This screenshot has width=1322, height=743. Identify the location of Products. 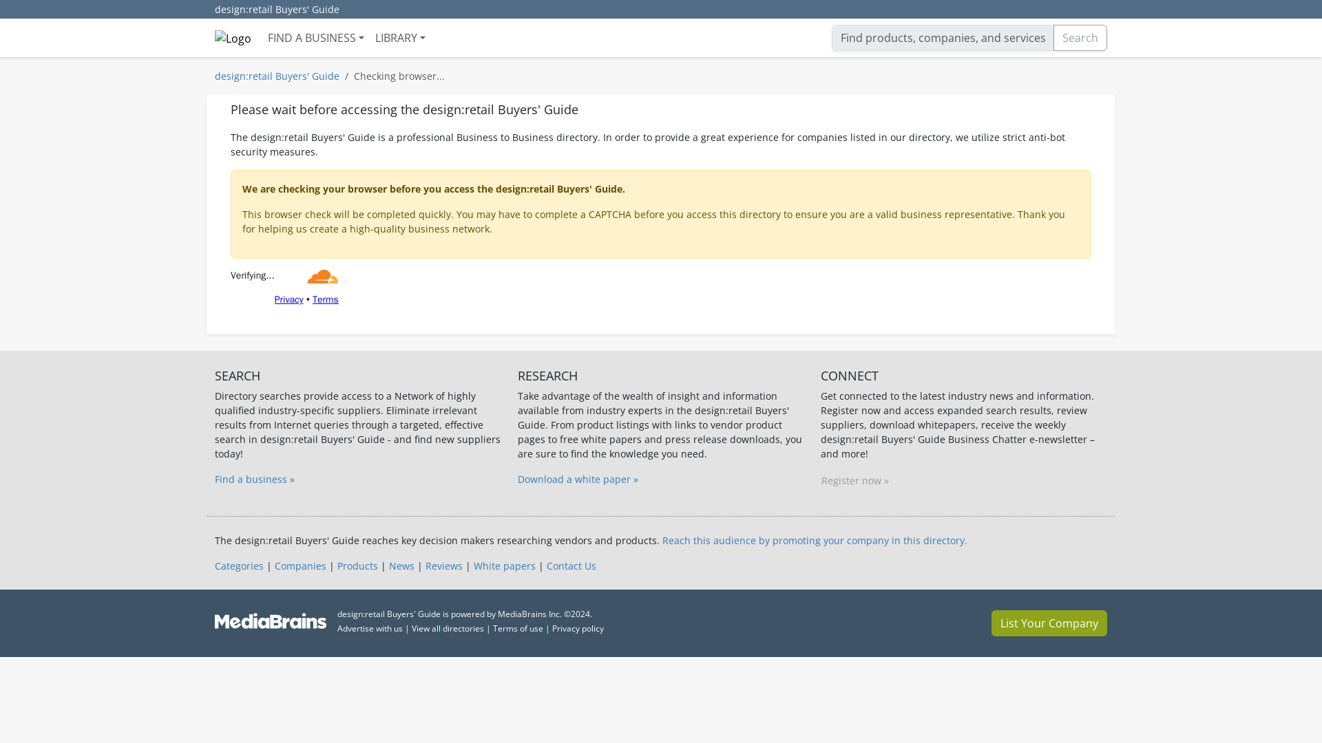
(357, 566).